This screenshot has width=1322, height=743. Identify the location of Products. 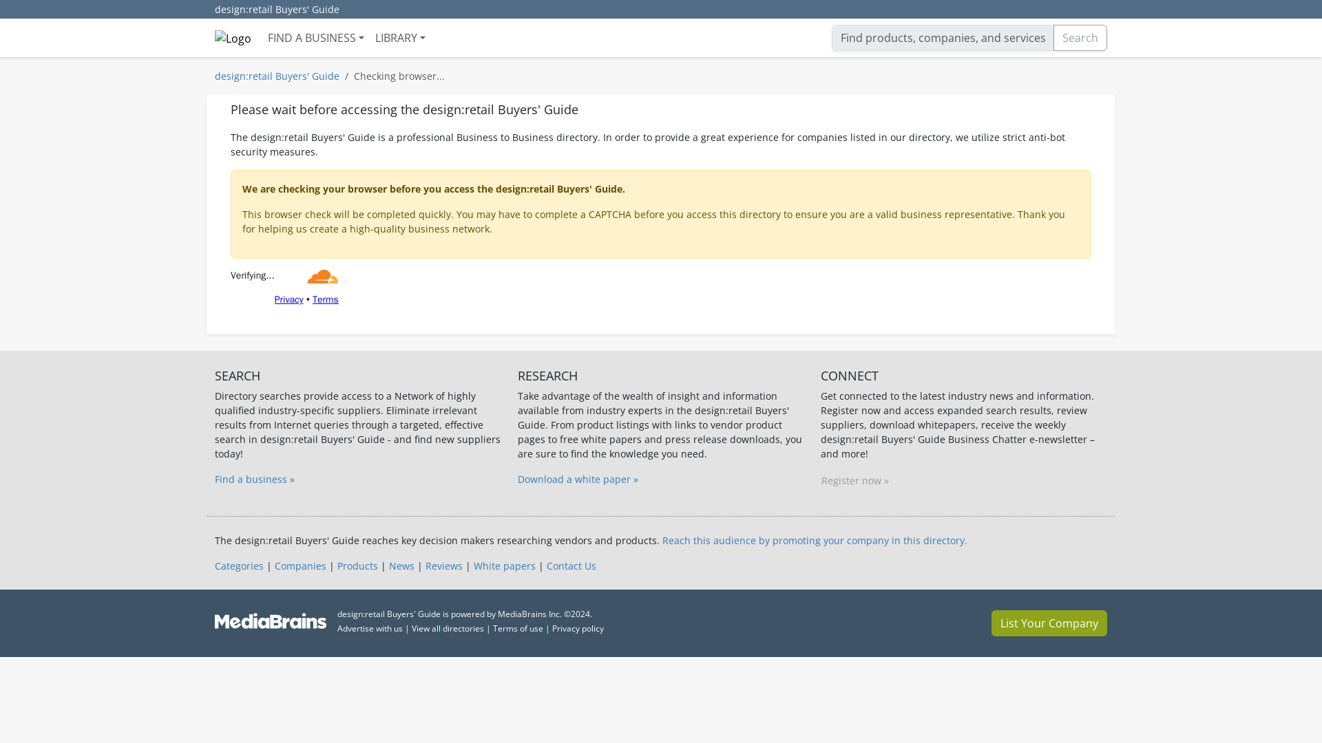
(357, 566).